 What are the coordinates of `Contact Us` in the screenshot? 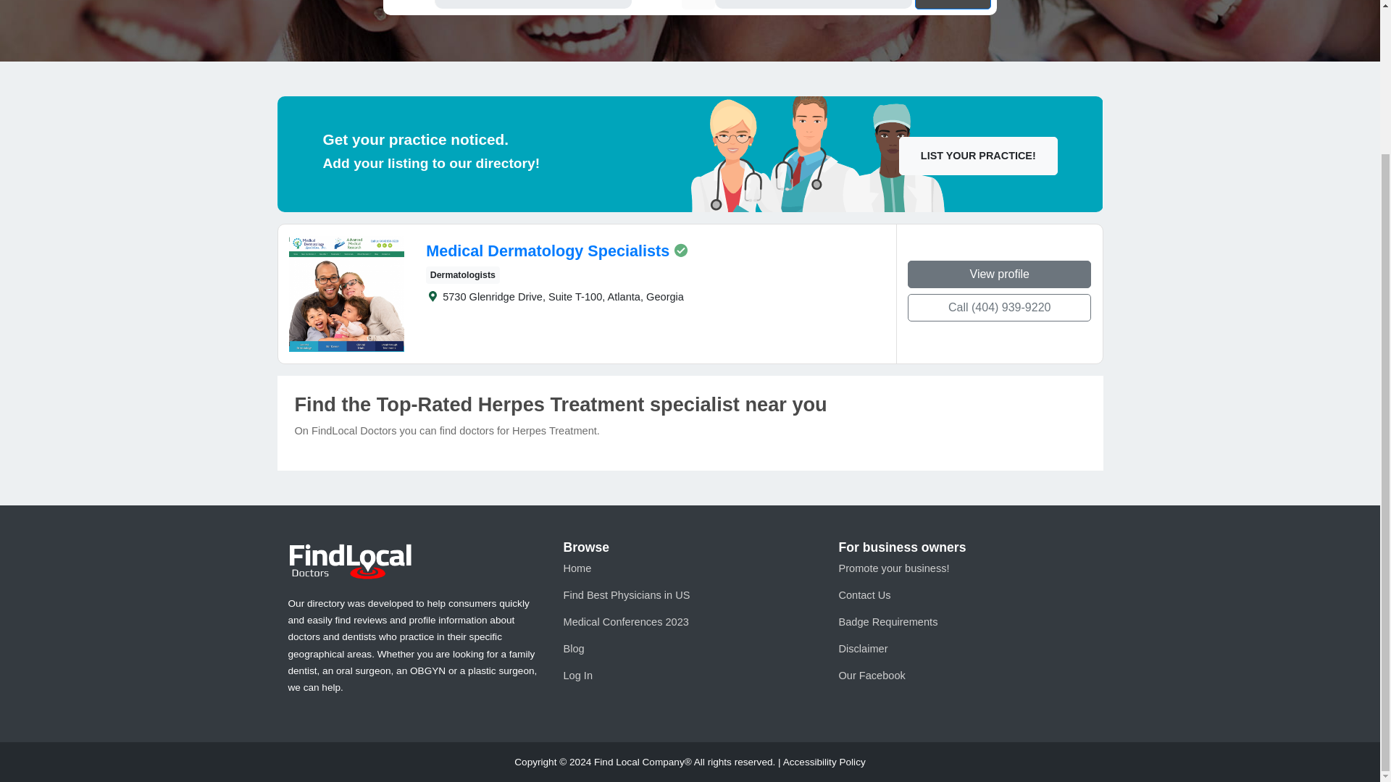 It's located at (864, 595).